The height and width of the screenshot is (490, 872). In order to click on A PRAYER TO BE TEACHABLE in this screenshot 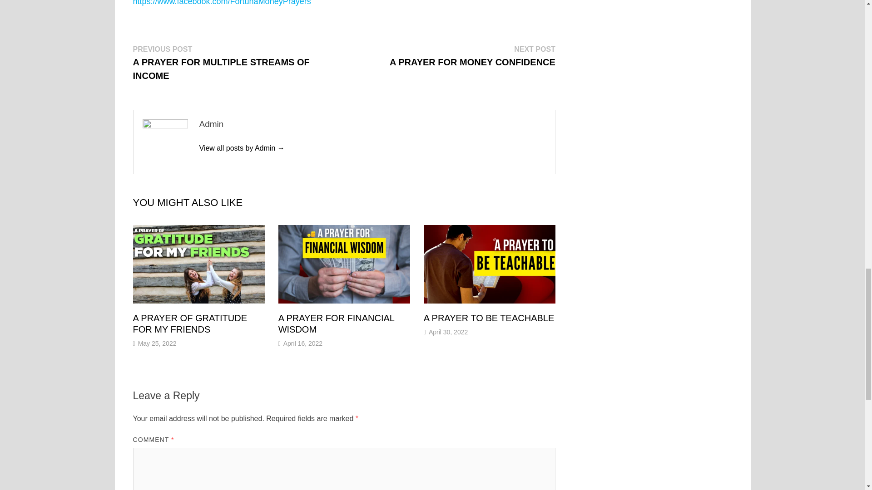, I will do `click(489, 318)`.